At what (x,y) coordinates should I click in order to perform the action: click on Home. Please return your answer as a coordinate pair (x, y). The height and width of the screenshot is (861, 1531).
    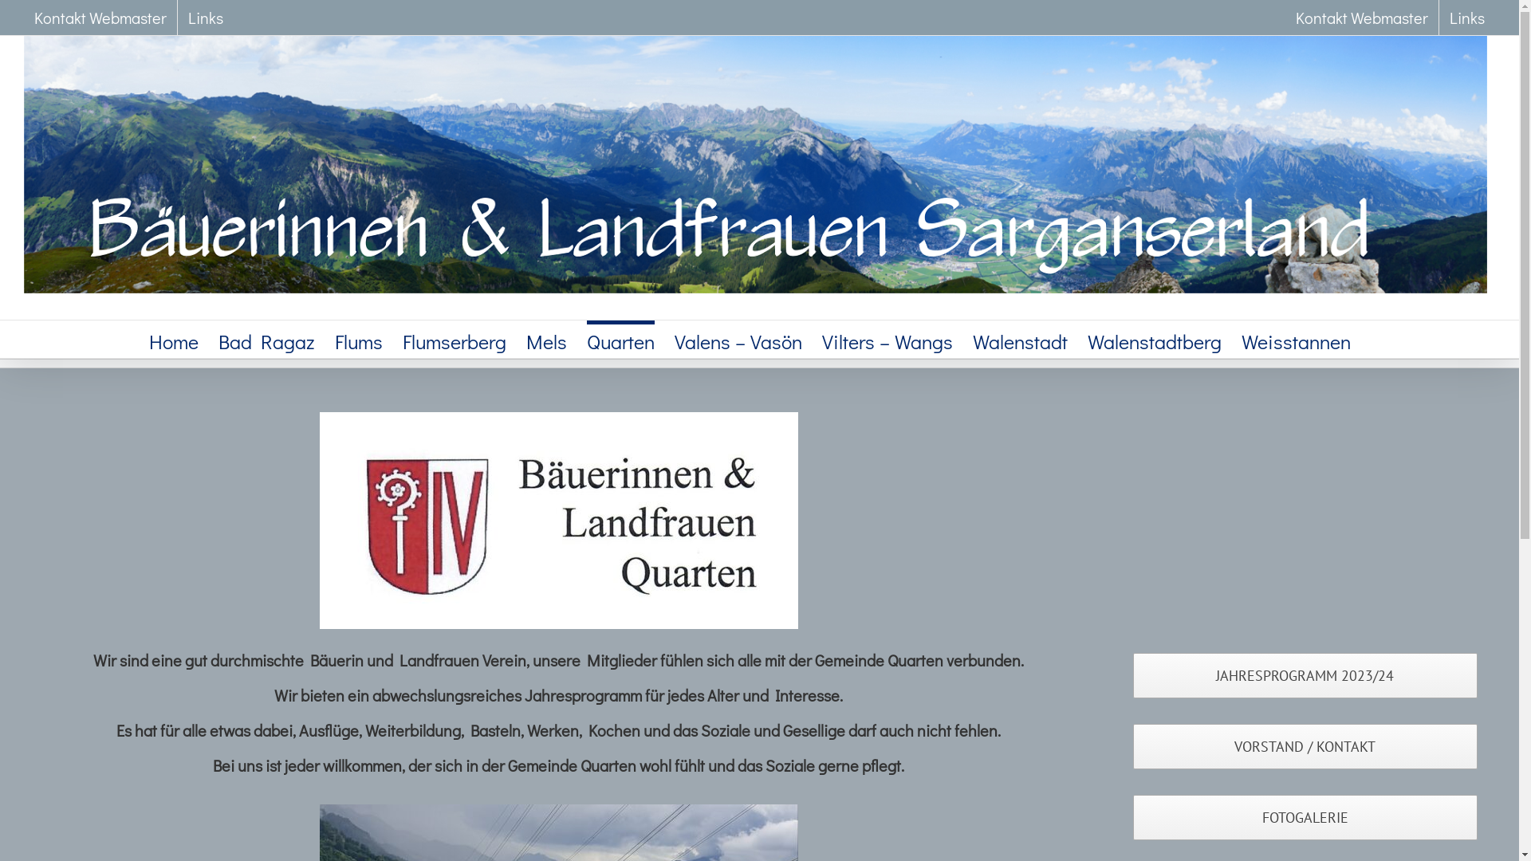
    Looking at the image, I should click on (173, 340).